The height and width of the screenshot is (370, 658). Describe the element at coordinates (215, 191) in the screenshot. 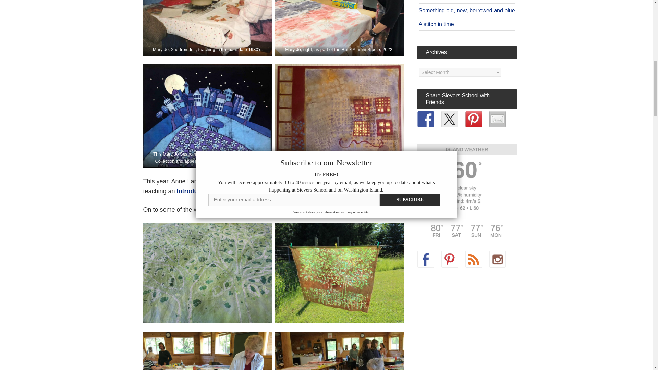

I see `Introduction to Batik class` at that location.